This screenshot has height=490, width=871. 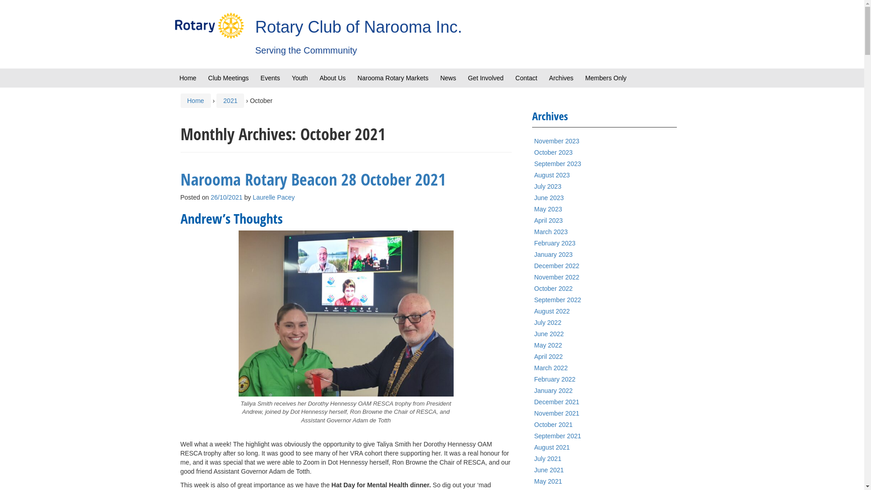 What do you see at coordinates (313, 180) in the screenshot?
I see `Narooma Rotary Beacon 28 October 2021` at bounding box center [313, 180].